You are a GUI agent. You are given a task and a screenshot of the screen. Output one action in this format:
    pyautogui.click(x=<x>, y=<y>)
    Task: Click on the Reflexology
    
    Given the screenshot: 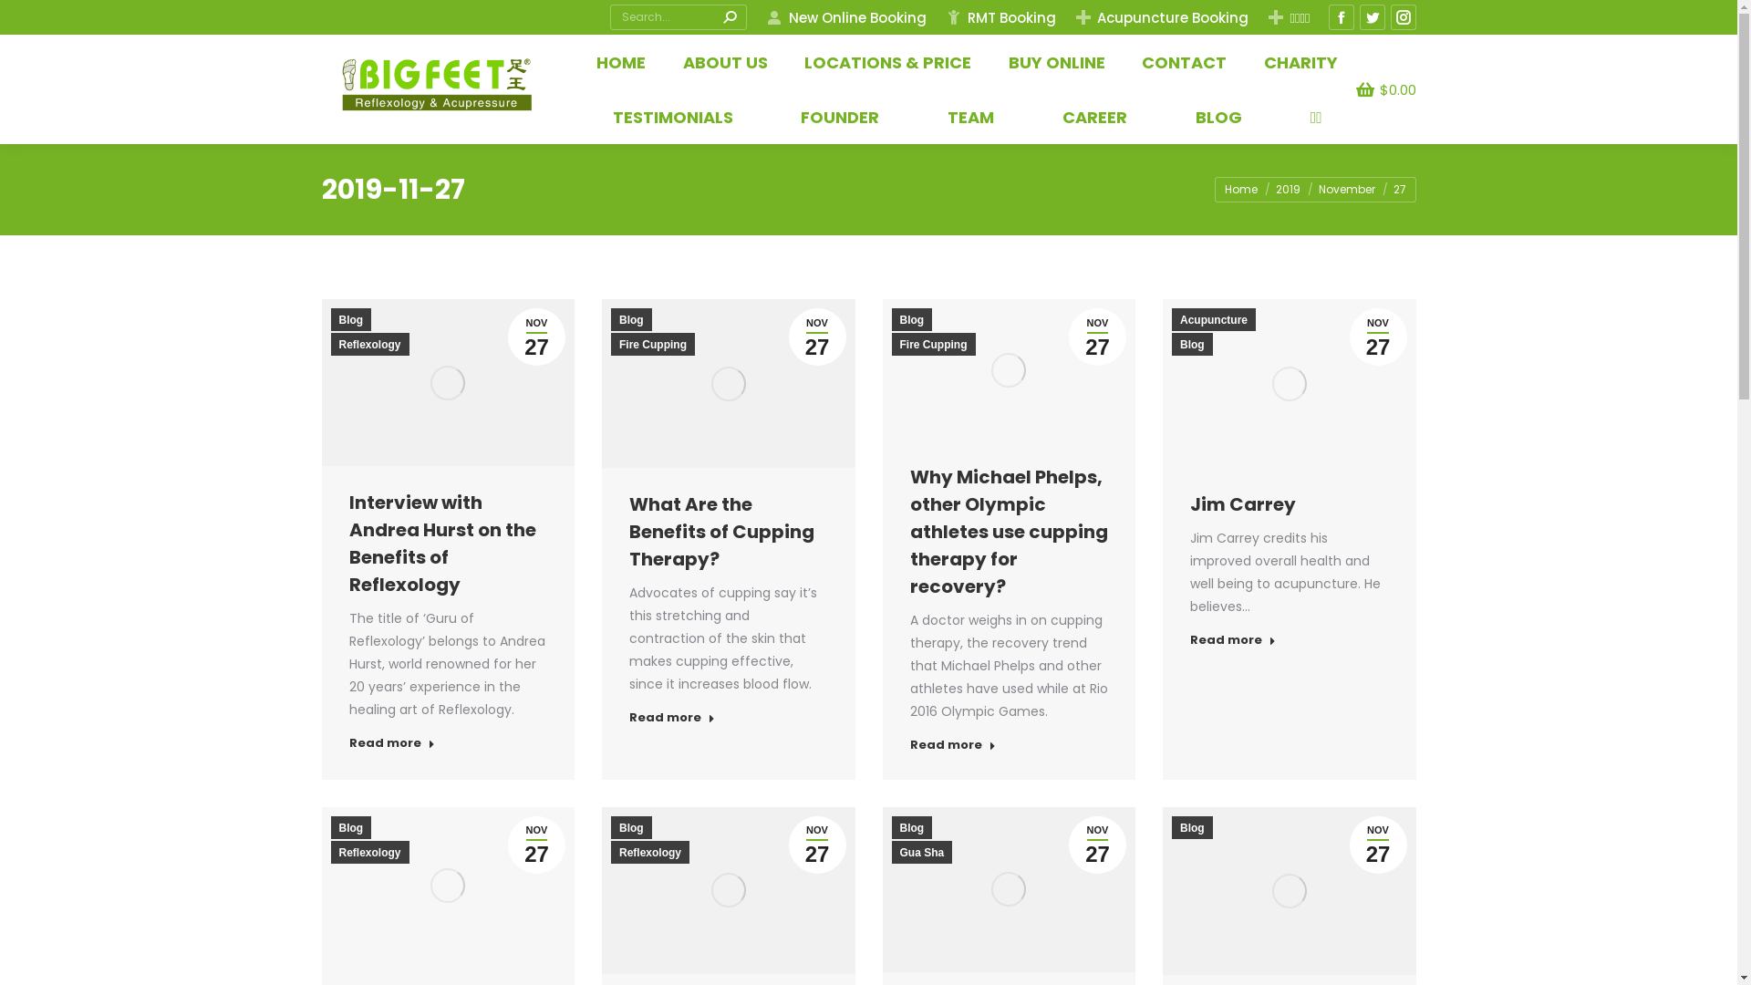 What is the action you would take?
    pyautogui.click(x=369, y=345)
    